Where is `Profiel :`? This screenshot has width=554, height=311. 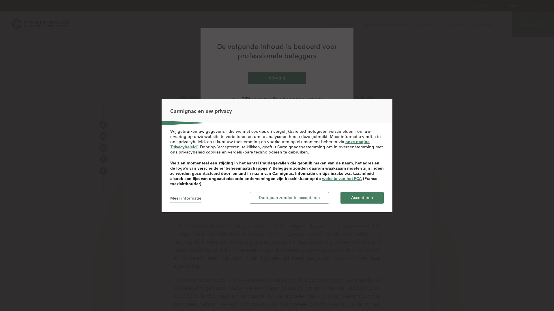 Profiel : is located at coordinates (512, 6).